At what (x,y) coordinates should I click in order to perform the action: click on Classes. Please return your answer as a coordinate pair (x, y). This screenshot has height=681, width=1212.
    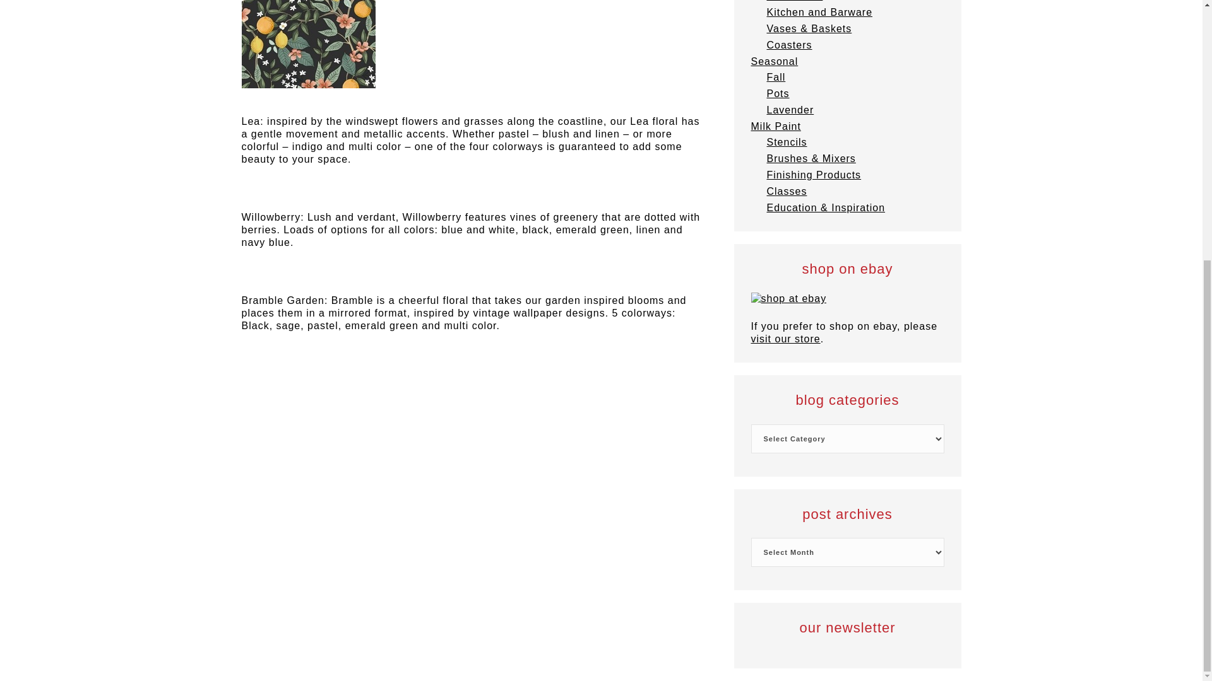
    Looking at the image, I should click on (787, 191).